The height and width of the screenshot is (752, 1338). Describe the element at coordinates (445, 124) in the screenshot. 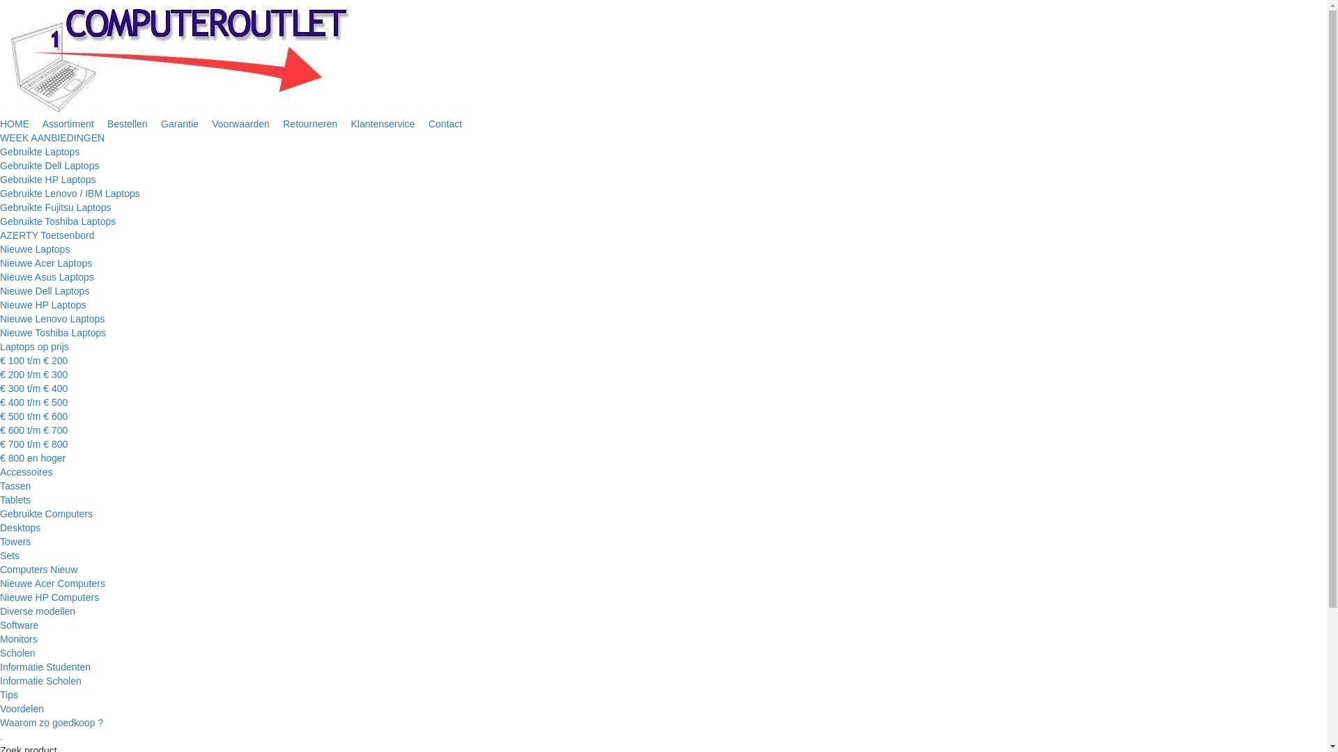

I see `Contact` at that location.